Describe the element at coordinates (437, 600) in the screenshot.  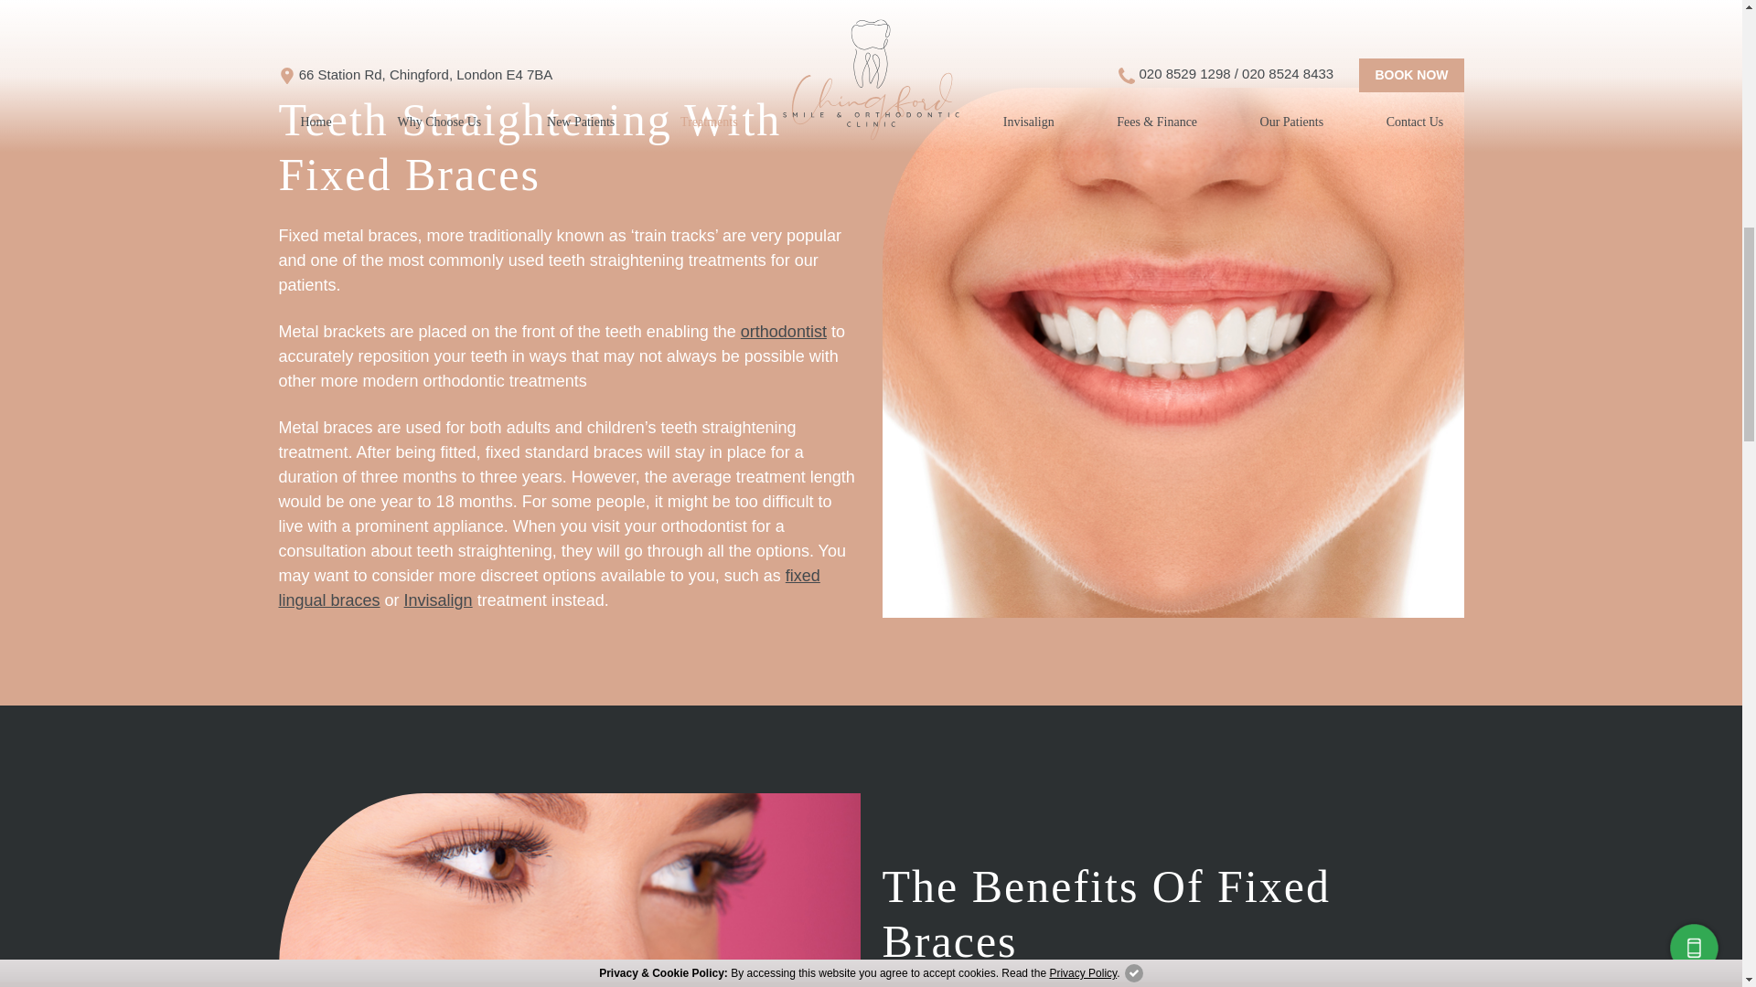
I see `Invisalign` at that location.